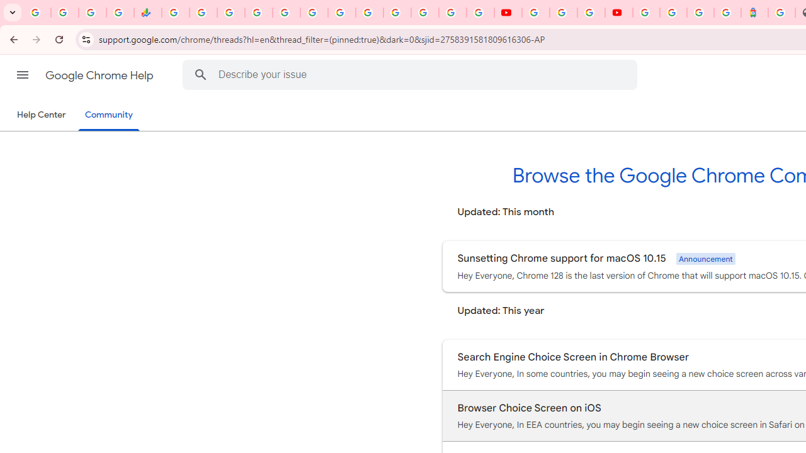 This screenshot has width=806, height=453. Describe the element at coordinates (563, 13) in the screenshot. I see `Google Account Help` at that location.